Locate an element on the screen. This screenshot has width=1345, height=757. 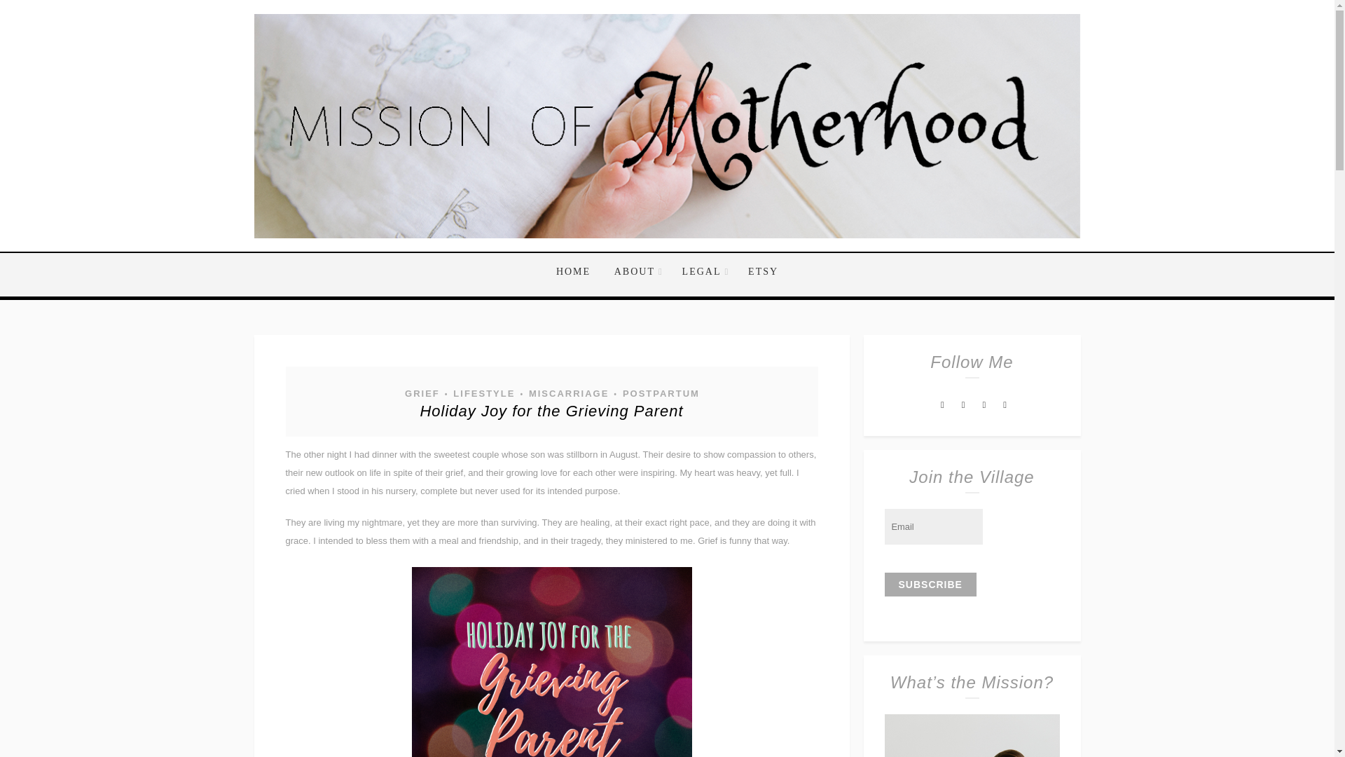
POSTPARTUM is located at coordinates (660, 393).